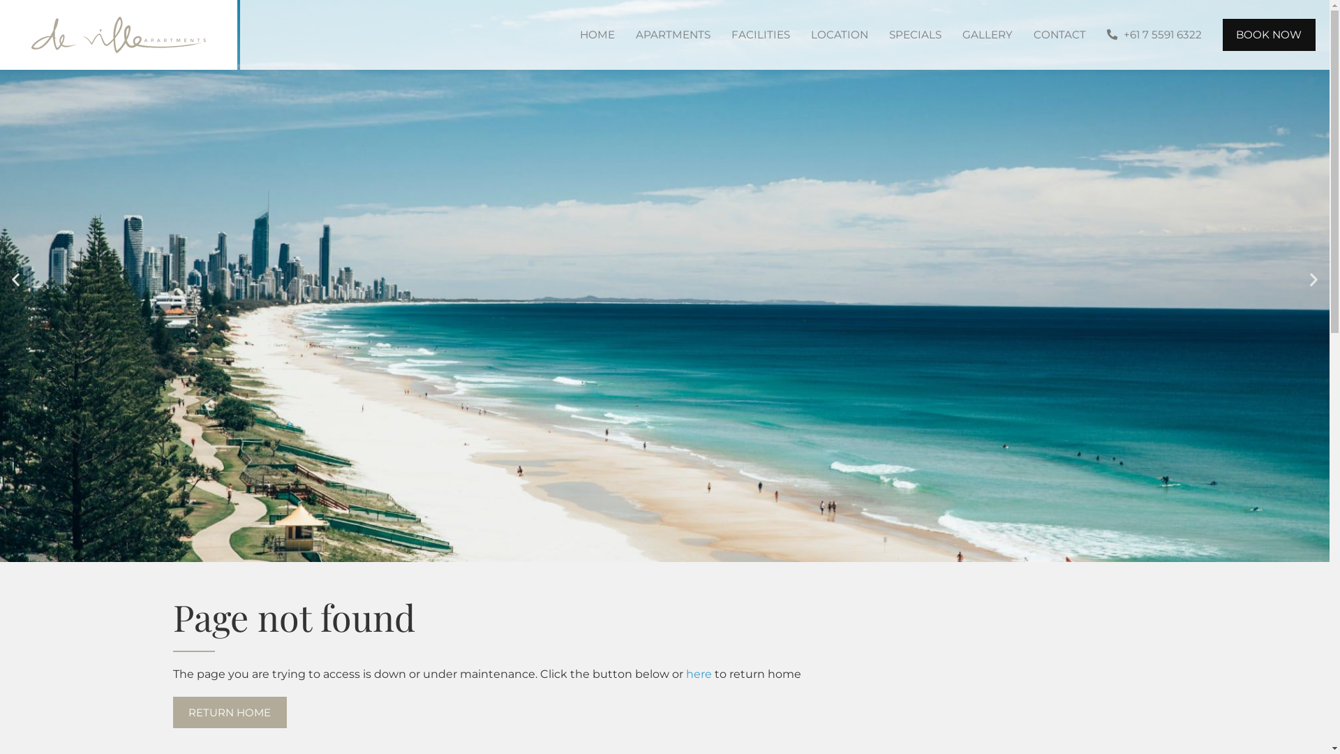 This screenshot has width=1340, height=754. I want to click on HOME, so click(597, 35).